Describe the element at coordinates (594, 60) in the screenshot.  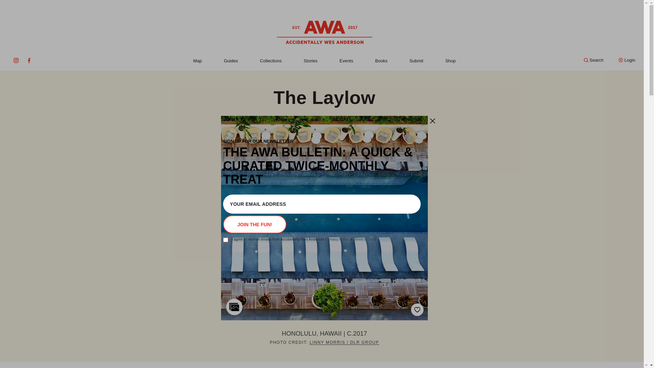
I see `Search` at that location.